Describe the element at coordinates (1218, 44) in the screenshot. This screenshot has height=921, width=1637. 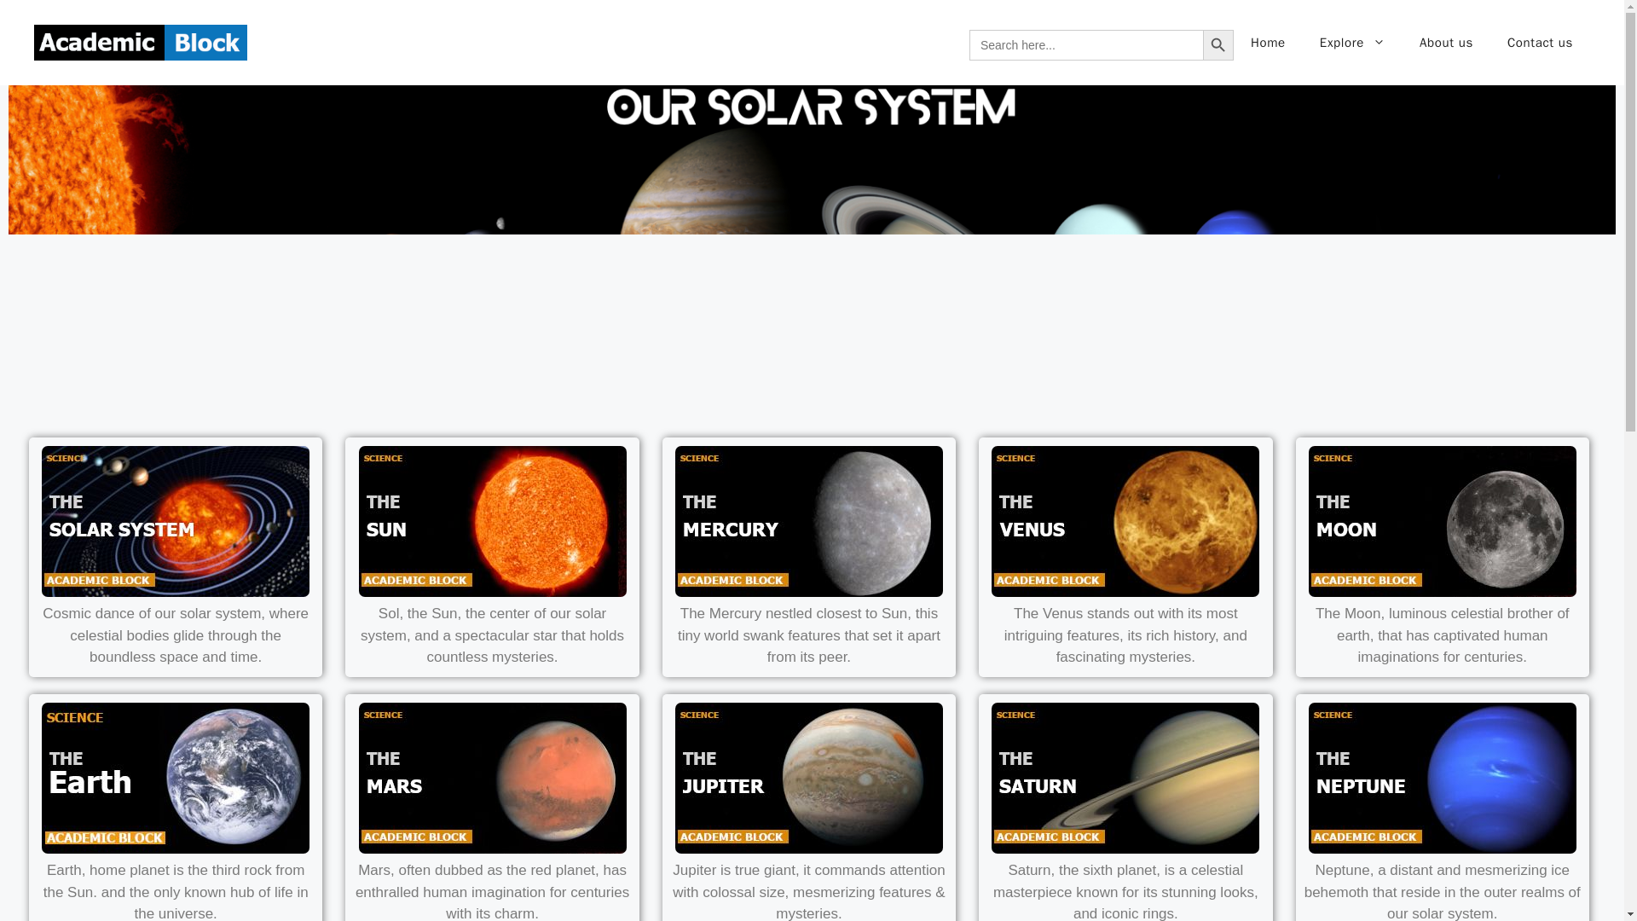
I see `Search Button` at that location.